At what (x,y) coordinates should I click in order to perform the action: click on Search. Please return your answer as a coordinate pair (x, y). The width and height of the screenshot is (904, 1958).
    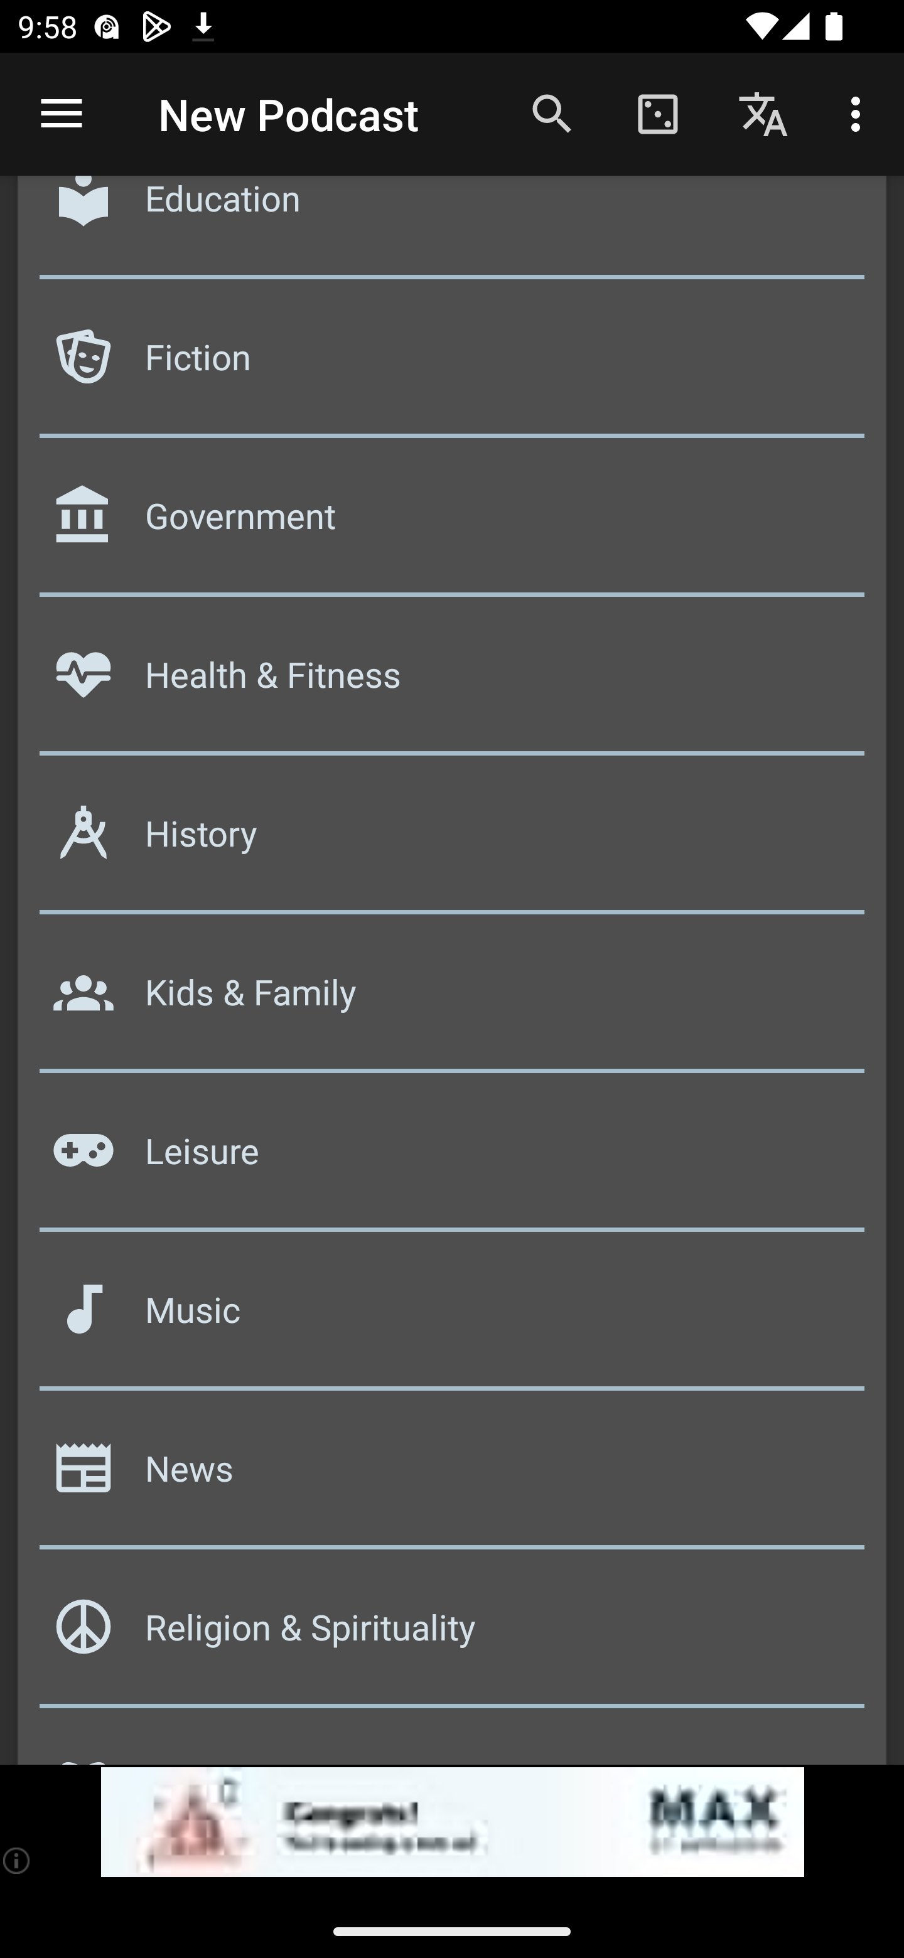
    Looking at the image, I should click on (552, 113).